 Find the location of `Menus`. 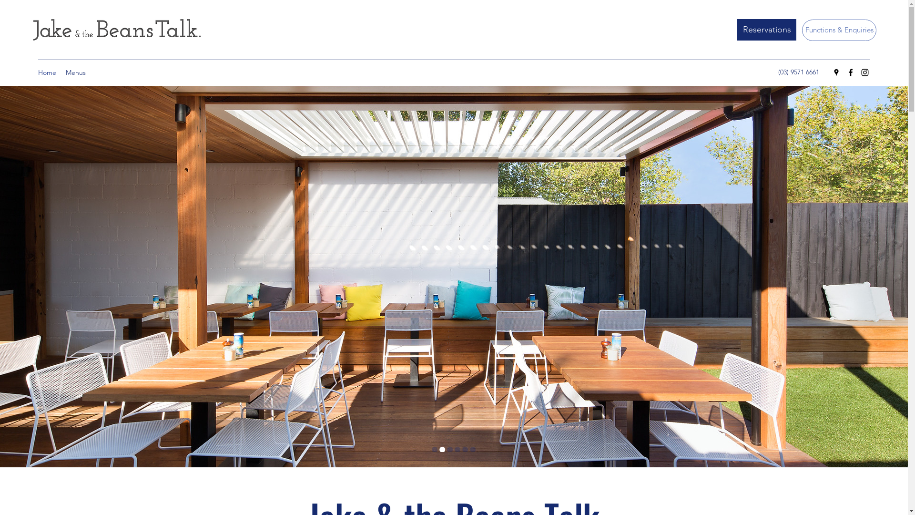

Menus is located at coordinates (76, 72).